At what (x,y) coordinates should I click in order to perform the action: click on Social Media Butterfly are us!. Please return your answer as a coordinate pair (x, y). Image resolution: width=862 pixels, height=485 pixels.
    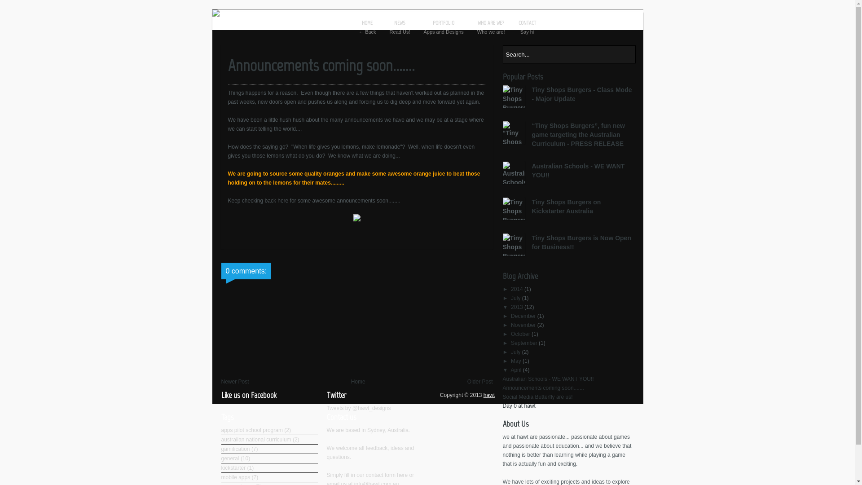
    Looking at the image, I should click on (538, 397).